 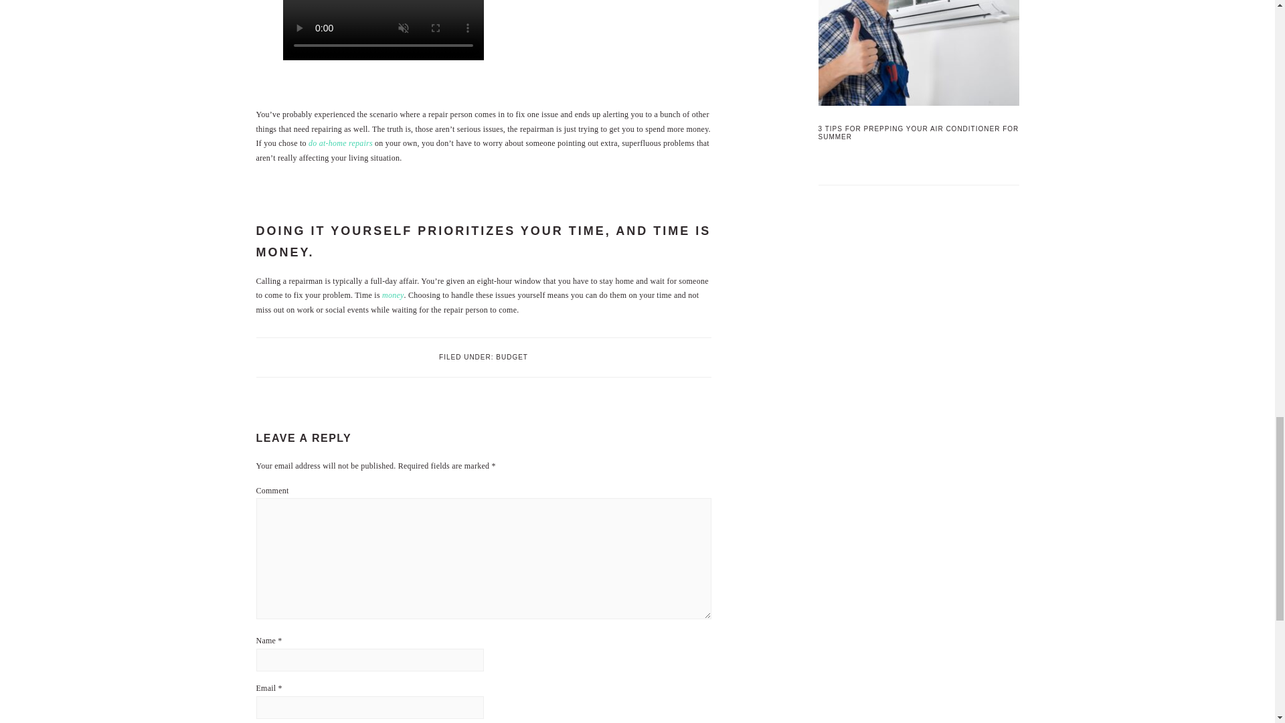 What do you see at coordinates (340, 143) in the screenshot?
I see `do at-home repairs` at bounding box center [340, 143].